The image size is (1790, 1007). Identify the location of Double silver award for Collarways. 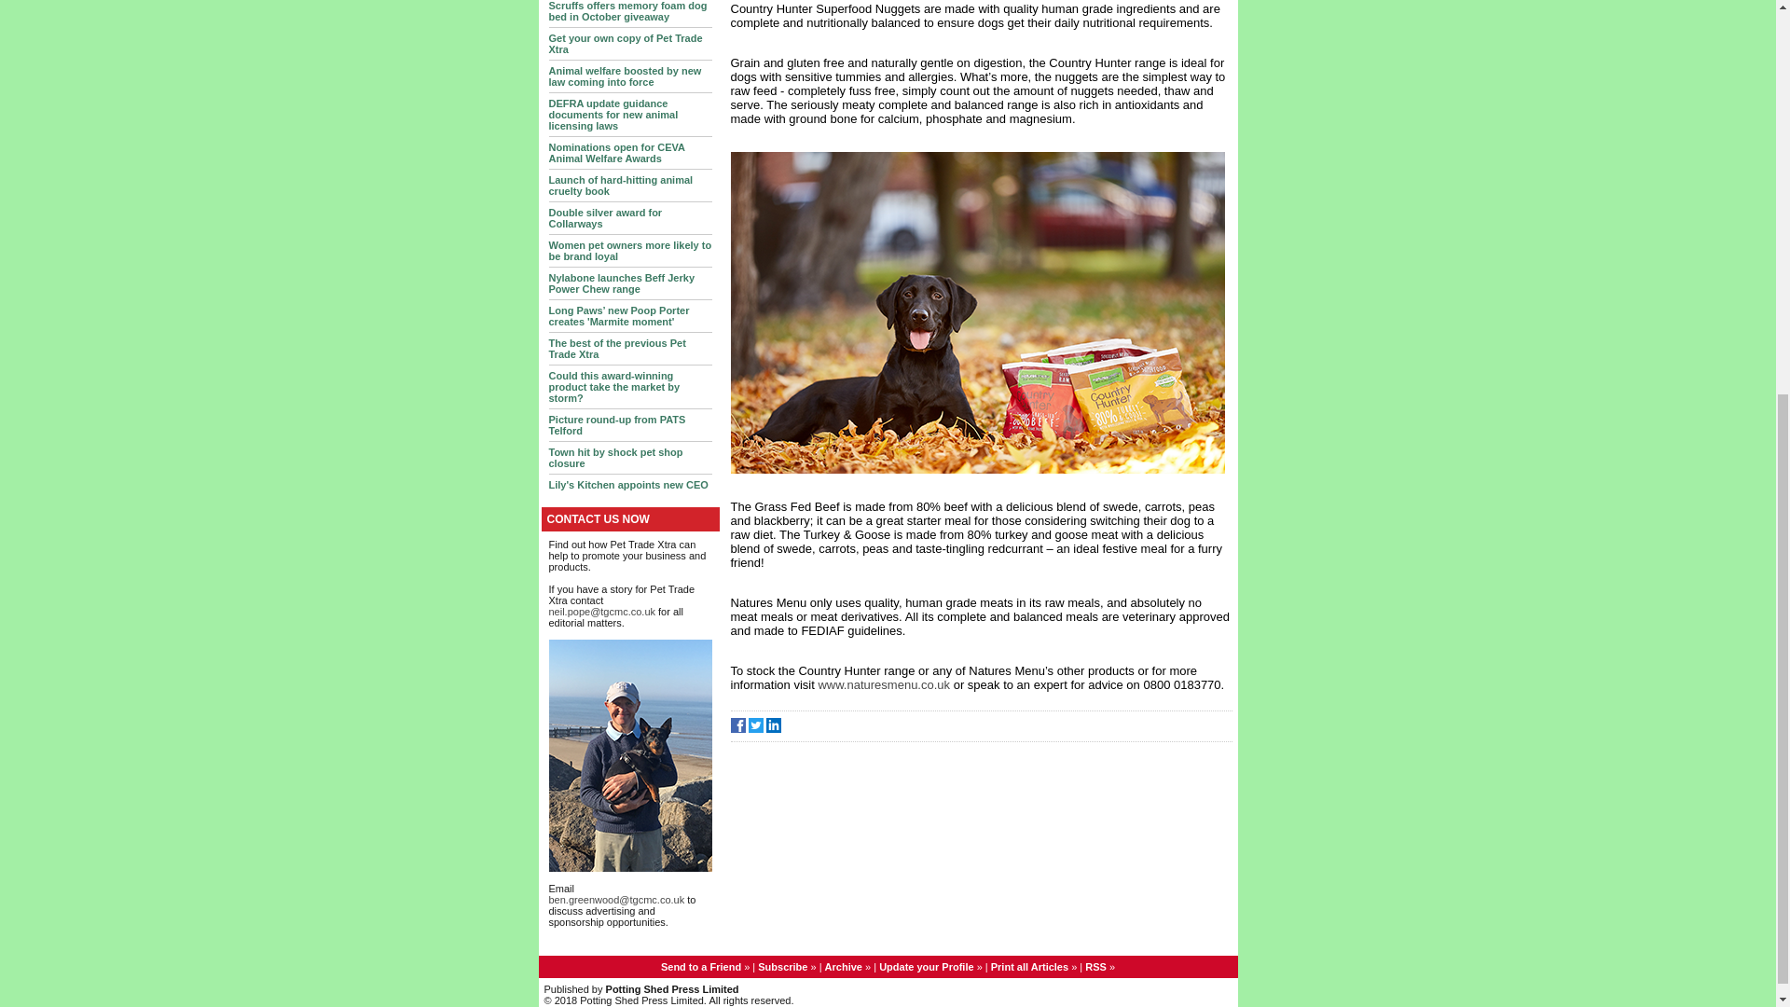
(604, 218).